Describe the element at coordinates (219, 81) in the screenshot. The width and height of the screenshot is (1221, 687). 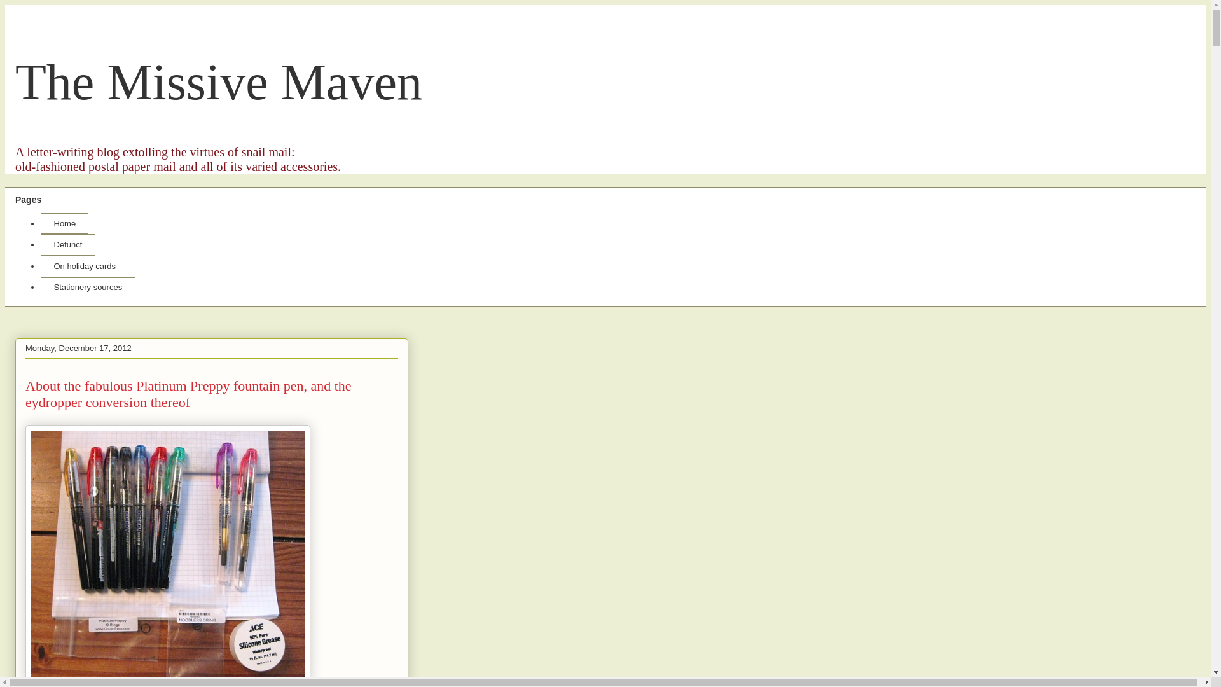
I see `The Missive Maven` at that location.